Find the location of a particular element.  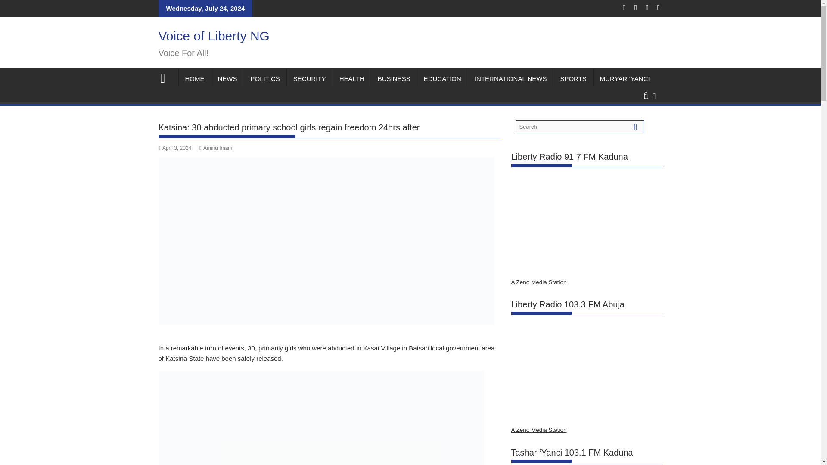

Voice of Liberty NG is located at coordinates (214, 36).